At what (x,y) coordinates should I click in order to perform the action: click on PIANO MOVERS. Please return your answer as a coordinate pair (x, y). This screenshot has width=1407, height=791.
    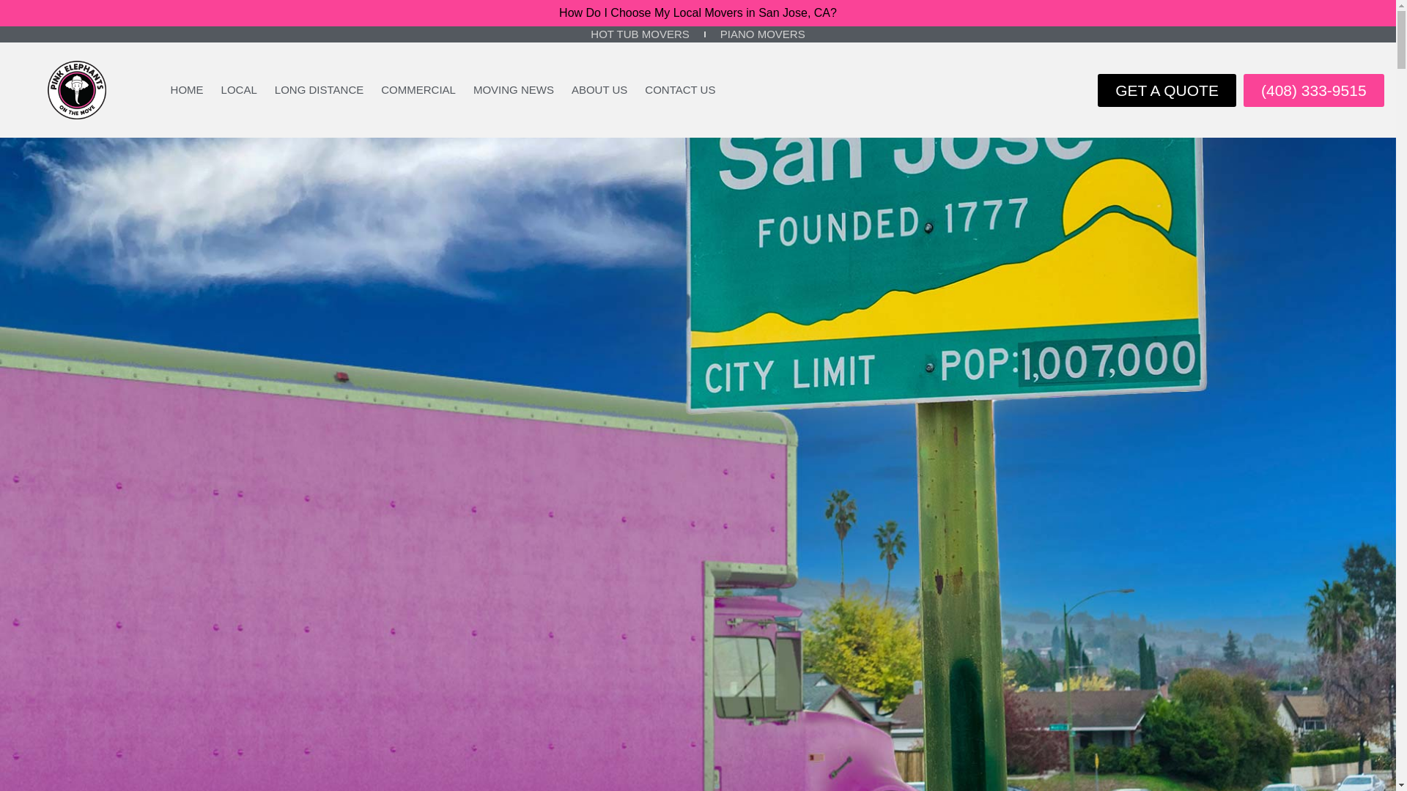
    Looking at the image, I should click on (763, 34).